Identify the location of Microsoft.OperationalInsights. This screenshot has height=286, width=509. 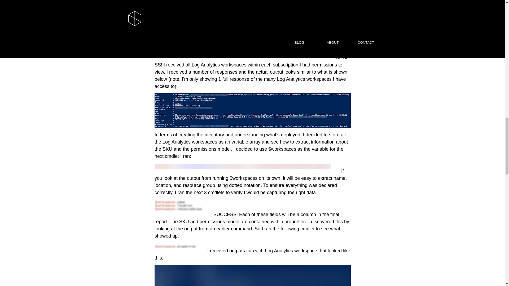
(297, 21).